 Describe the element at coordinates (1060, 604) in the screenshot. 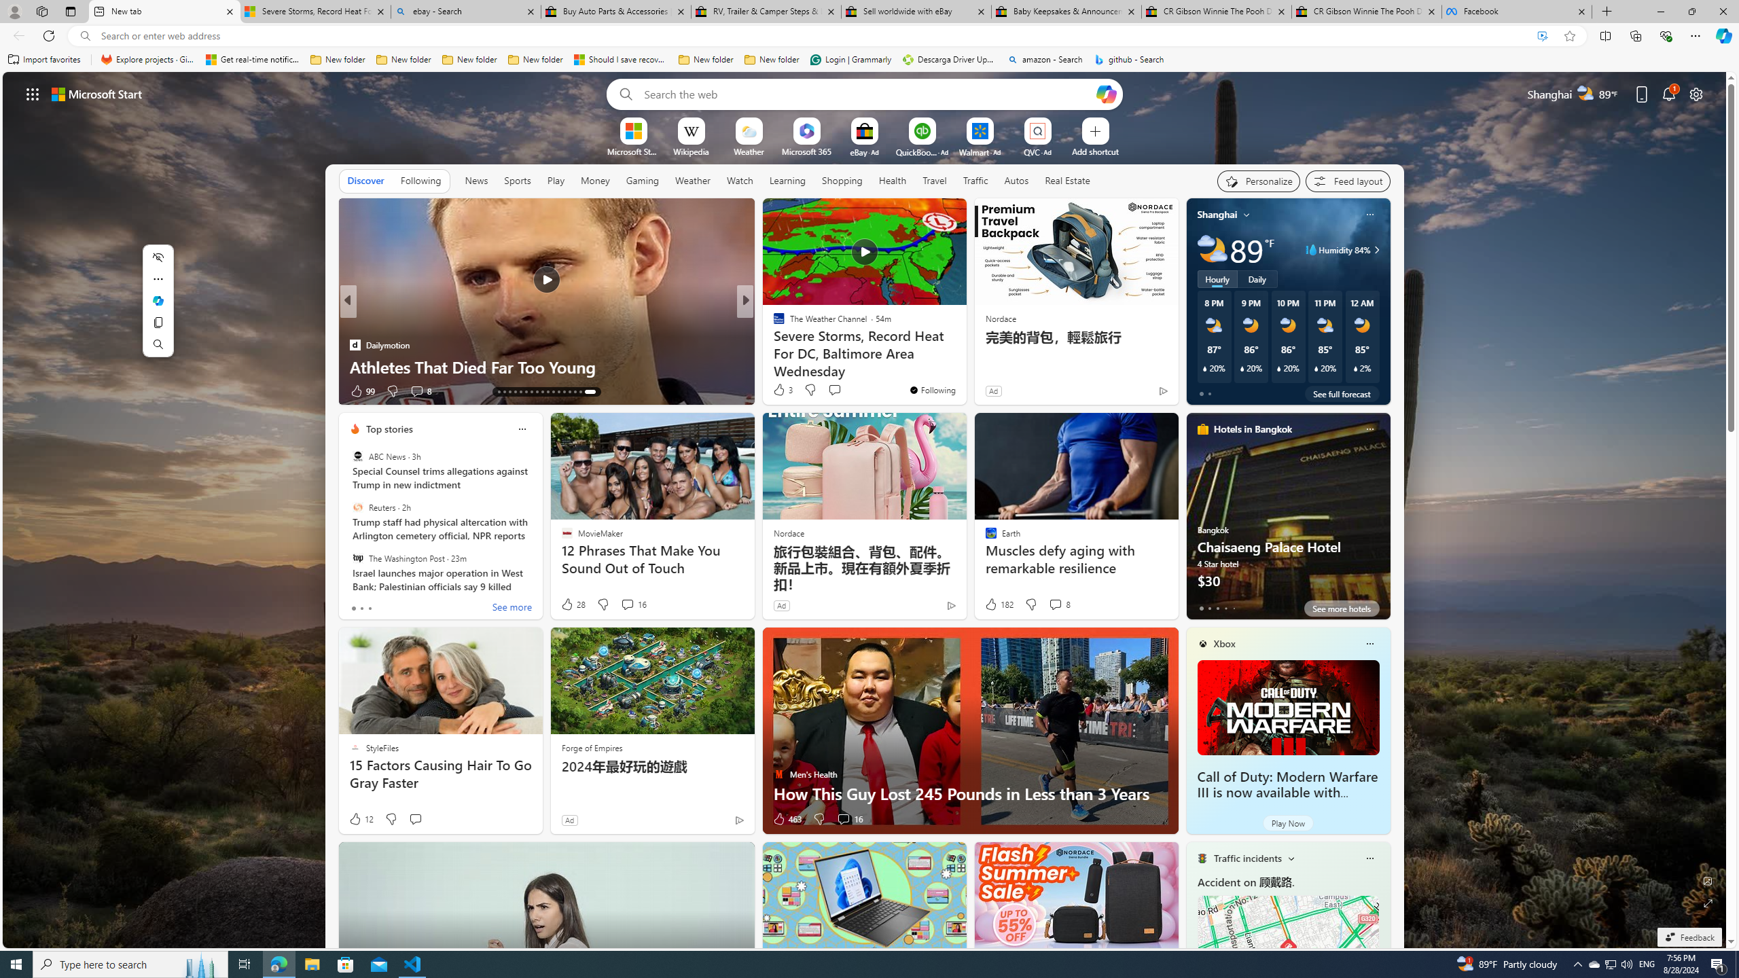

I see `View comments 8 Comment` at that location.